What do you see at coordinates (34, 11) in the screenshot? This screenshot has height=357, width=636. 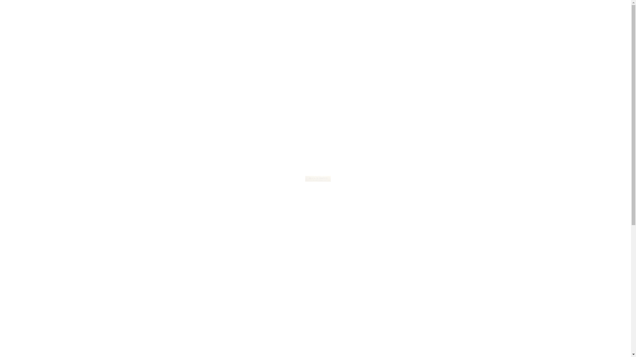 I see `Accueil Buca Di Bacco` at bounding box center [34, 11].